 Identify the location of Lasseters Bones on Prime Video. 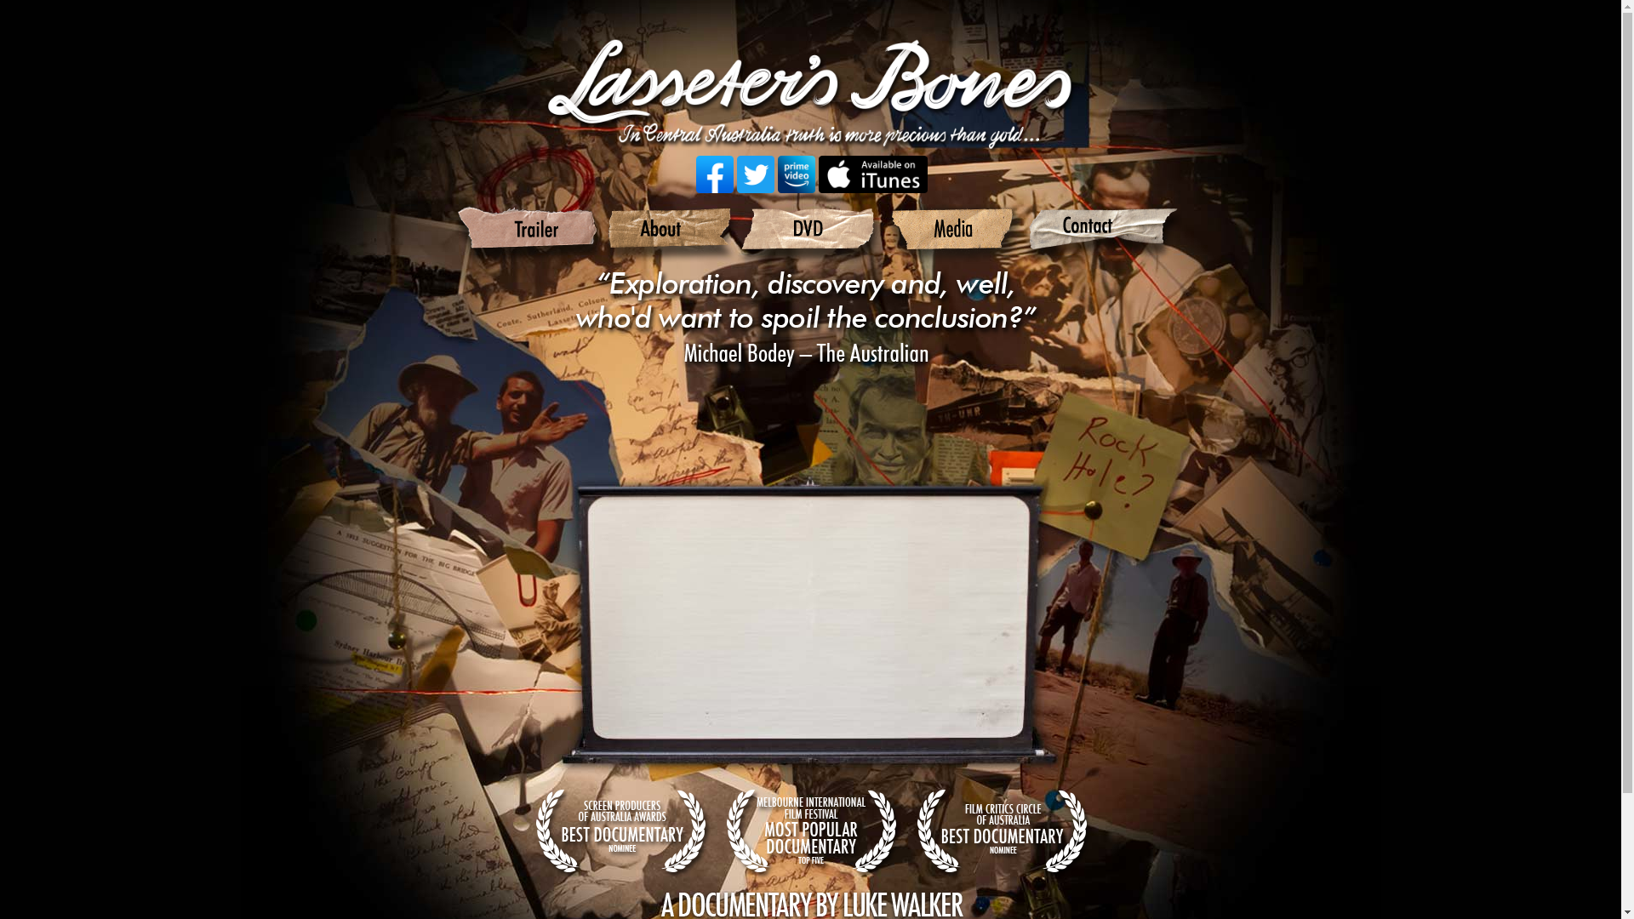
(797, 174).